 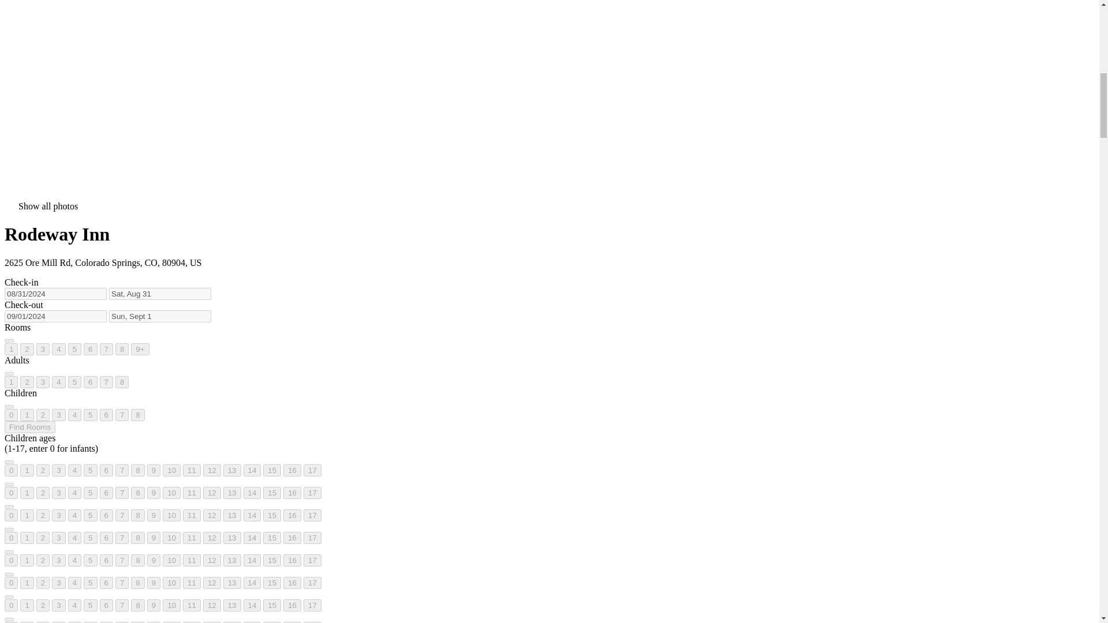 What do you see at coordinates (160, 316) in the screenshot?
I see `Sun, Sept 1` at bounding box center [160, 316].